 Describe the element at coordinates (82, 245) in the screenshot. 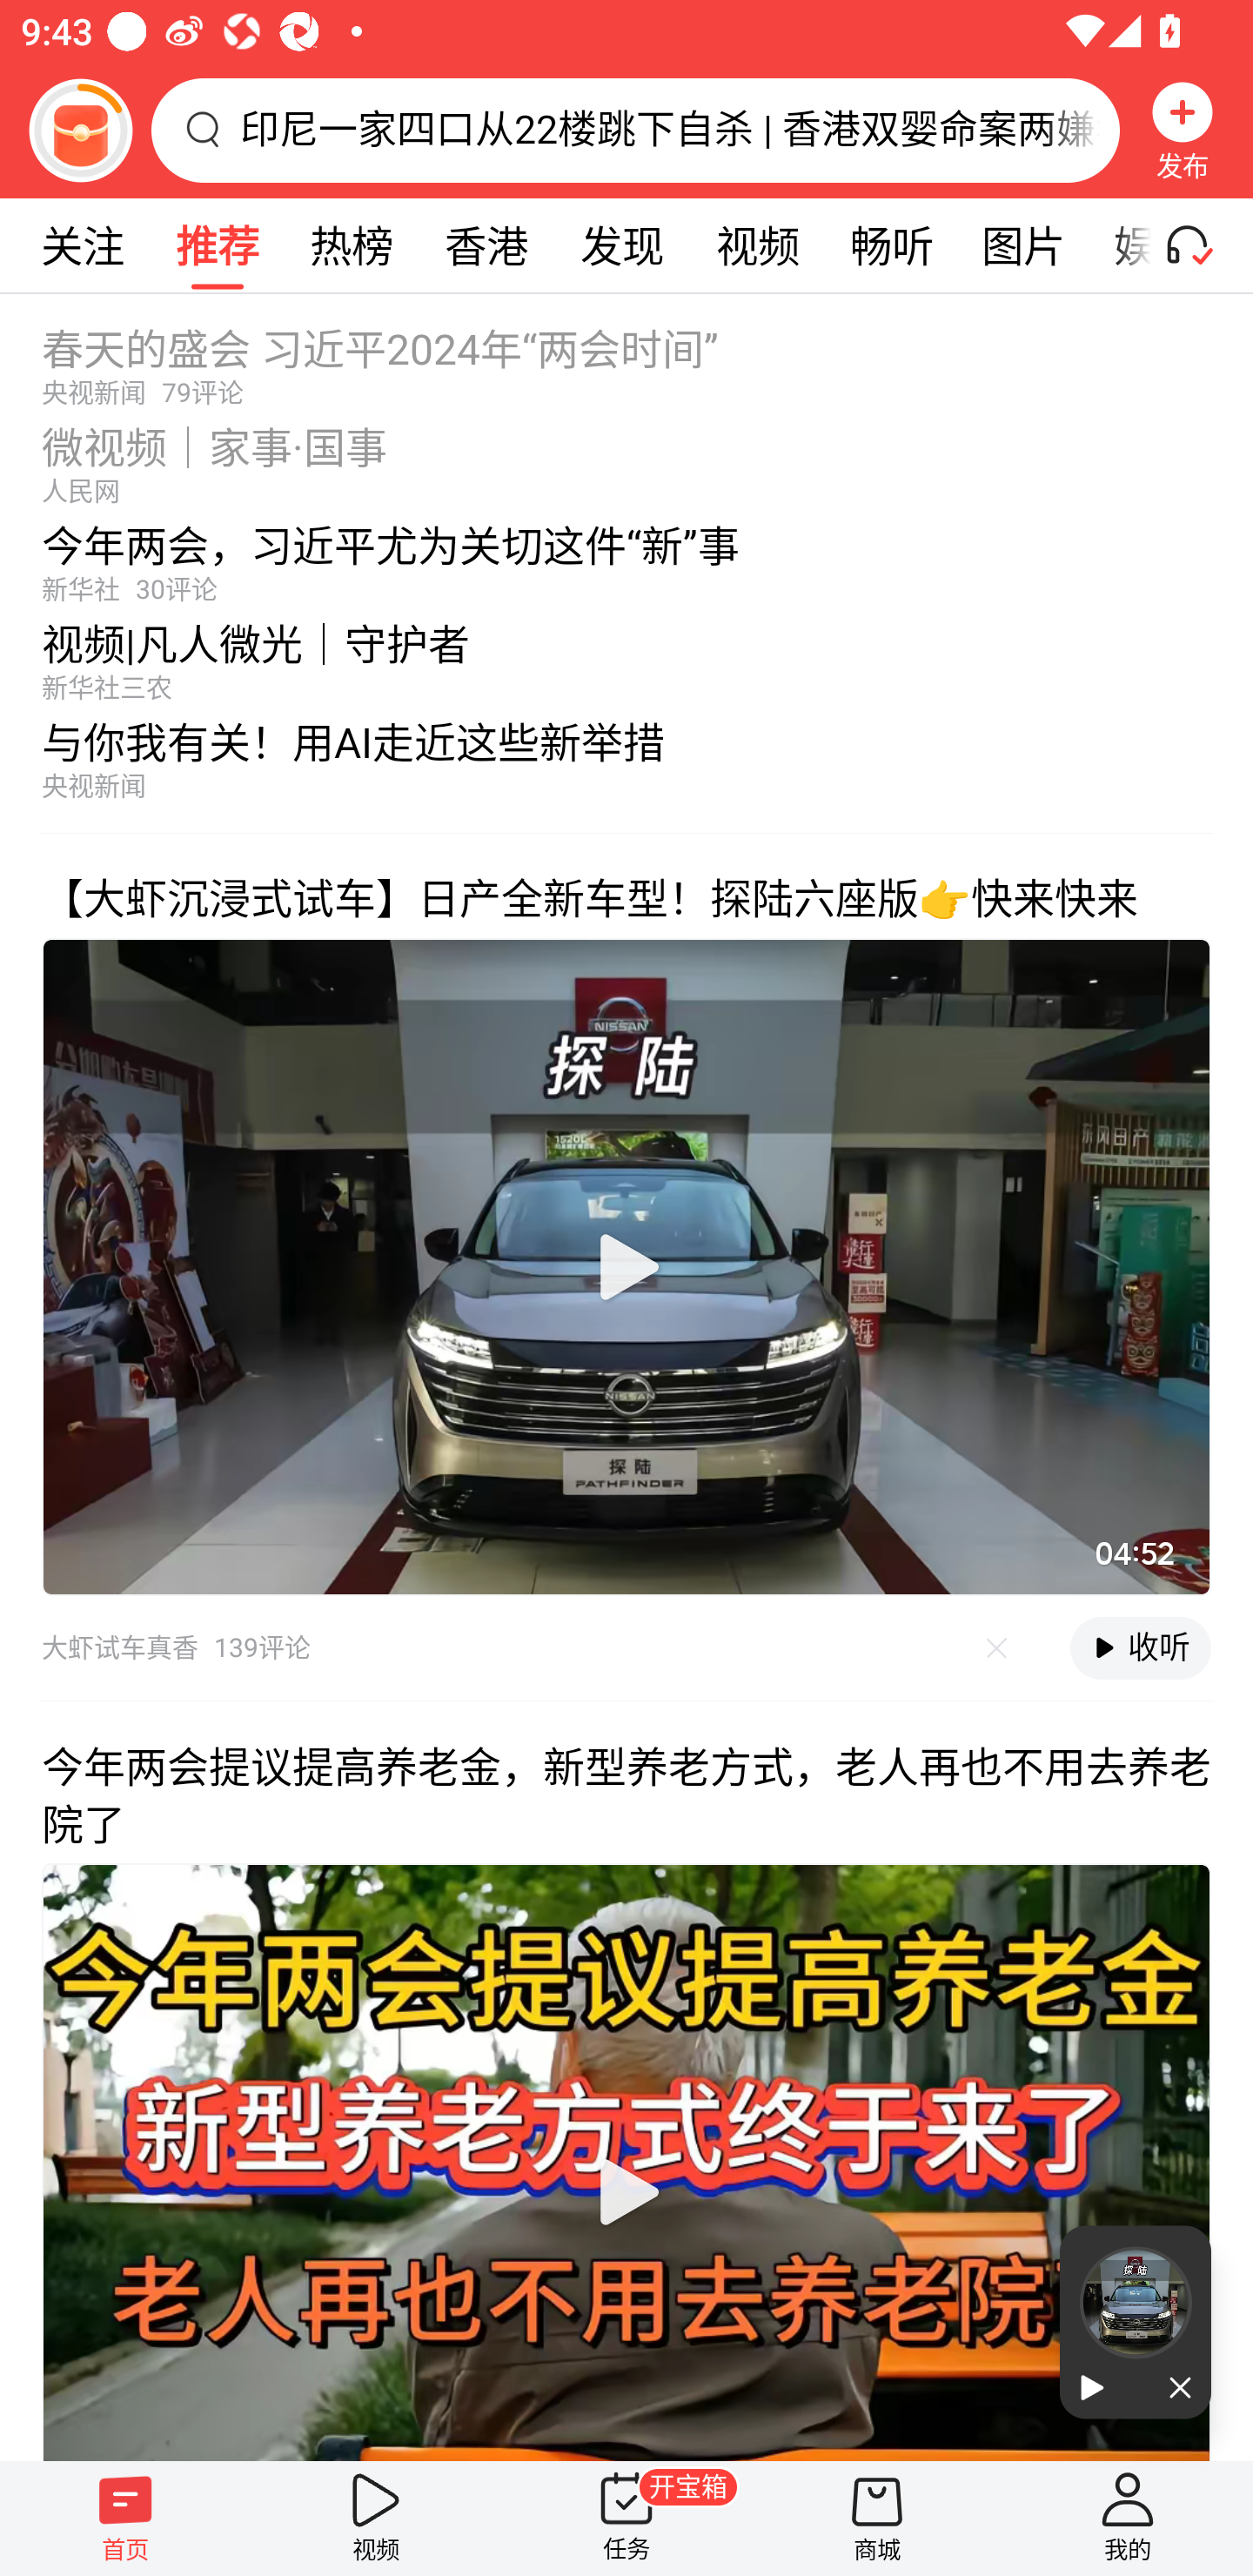

I see `关注` at that location.